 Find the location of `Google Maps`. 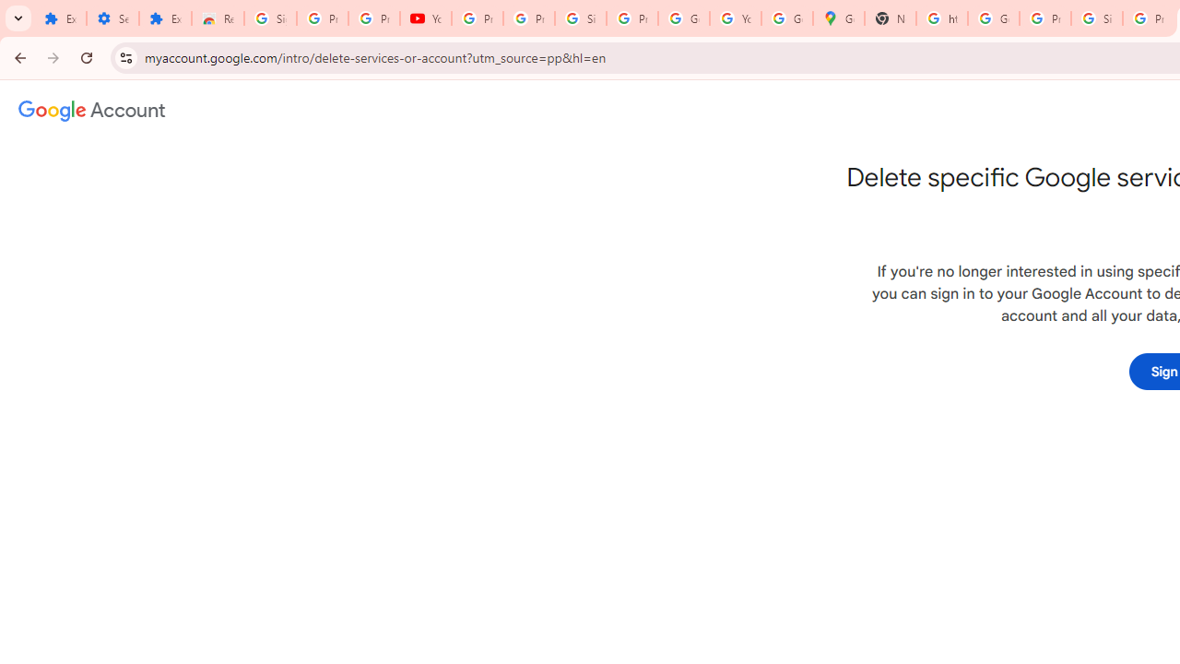

Google Maps is located at coordinates (839, 18).